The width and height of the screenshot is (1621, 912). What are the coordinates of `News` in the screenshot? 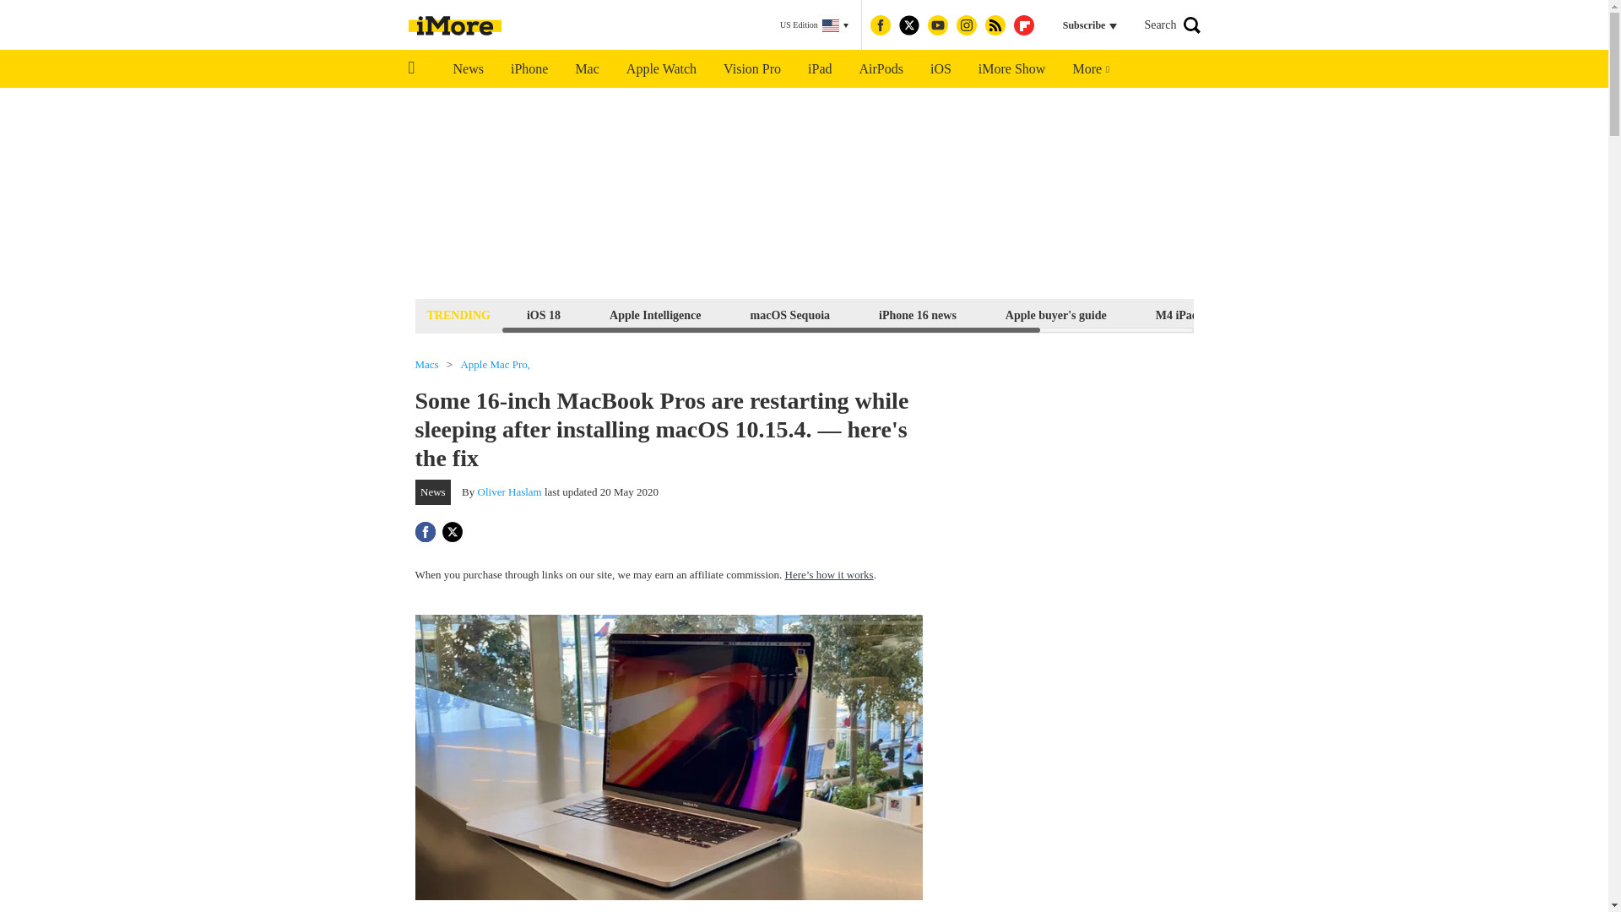 It's located at (468, 69).